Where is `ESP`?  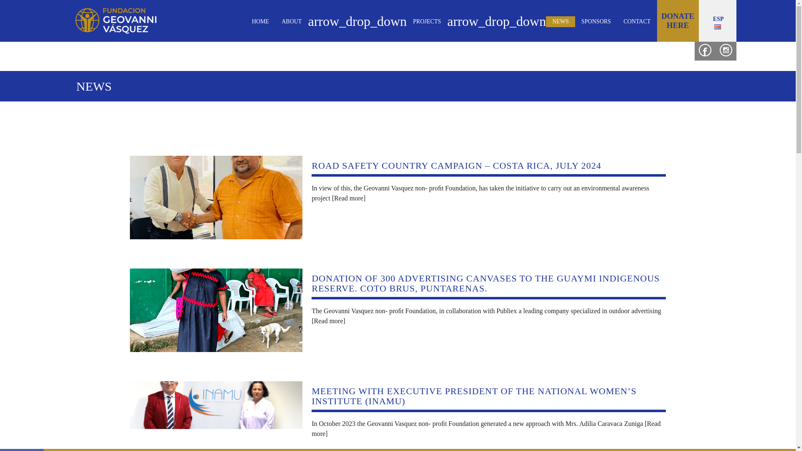
ESP is located at coordinates (717, 21).